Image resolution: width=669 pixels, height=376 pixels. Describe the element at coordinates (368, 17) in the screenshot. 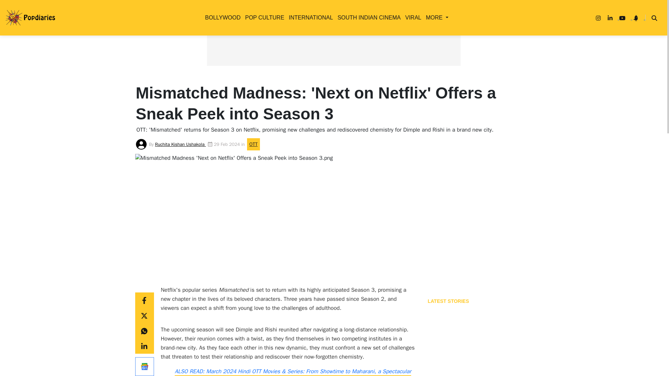

I see `SOUTH INDIAN CINEMA` at that location.